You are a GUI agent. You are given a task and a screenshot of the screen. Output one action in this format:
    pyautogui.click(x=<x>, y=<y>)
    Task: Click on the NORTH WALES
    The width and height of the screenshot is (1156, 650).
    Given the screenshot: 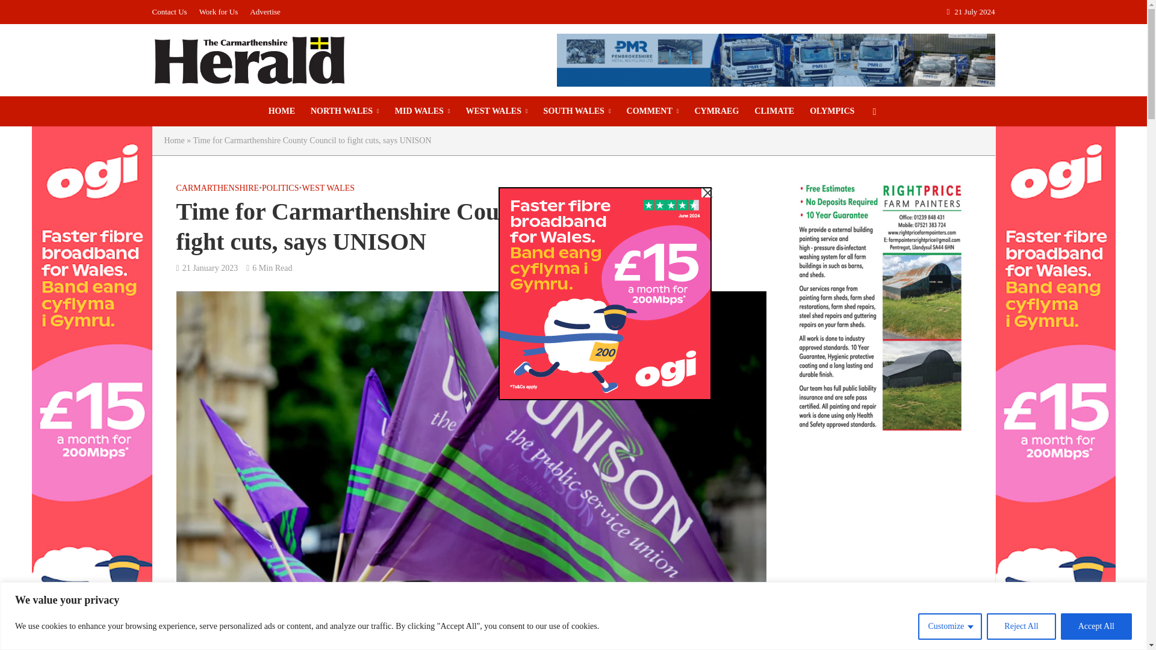 What is the action you would take?
    pyautogui.click(x=345, y=111)
    